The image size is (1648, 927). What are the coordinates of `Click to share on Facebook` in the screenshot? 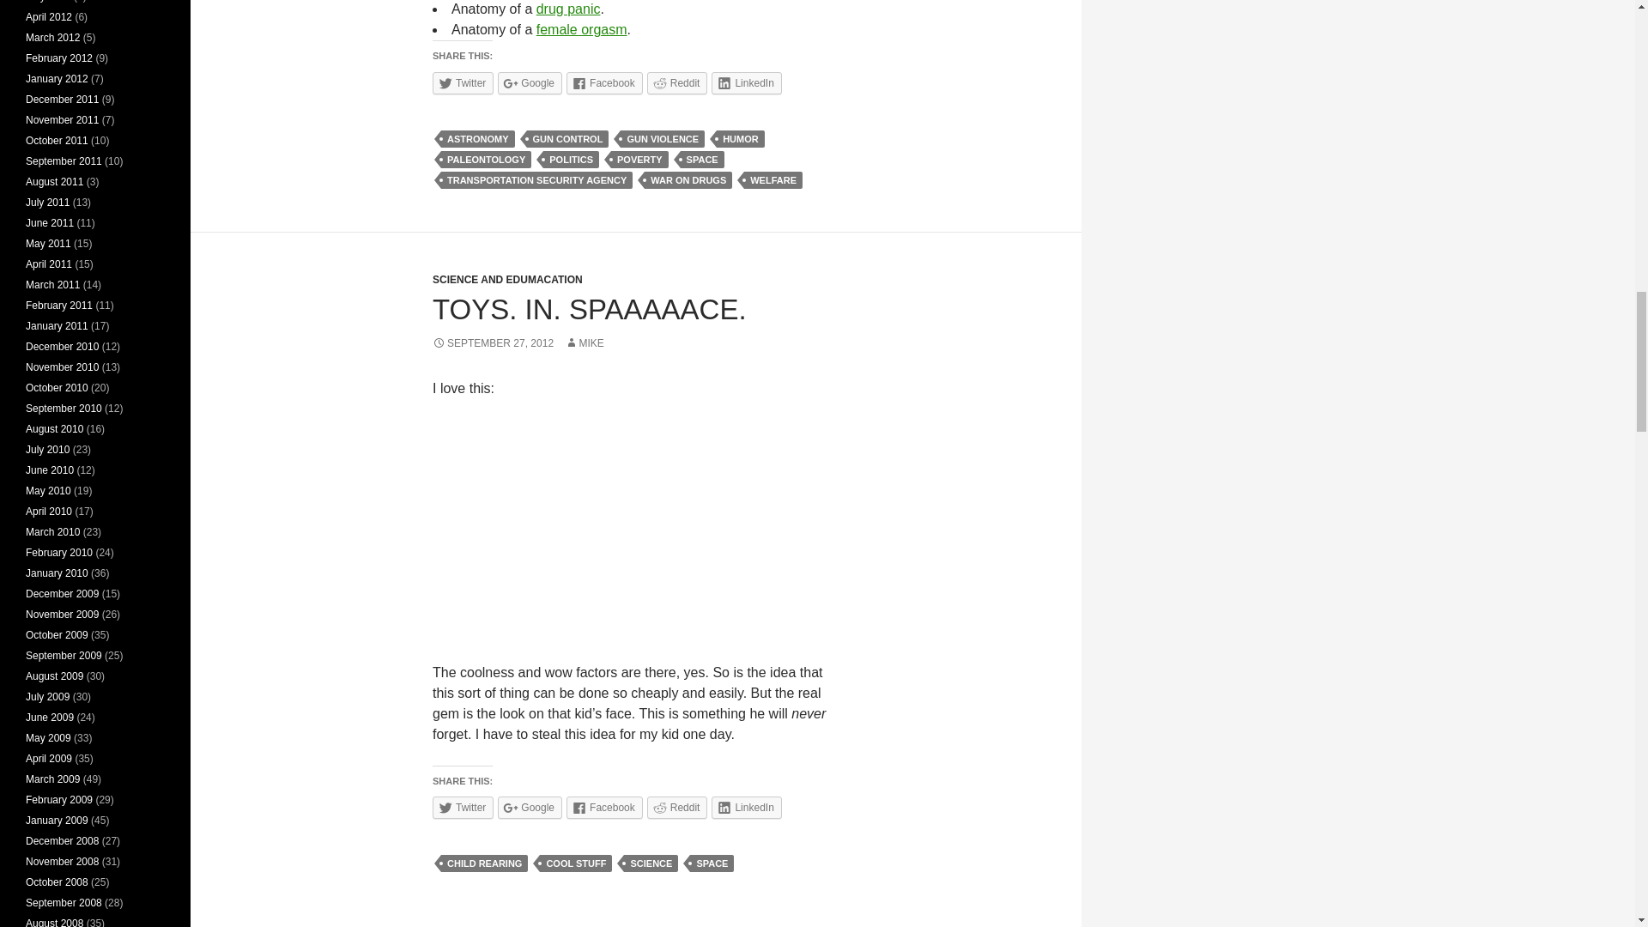 It's located at (604, 807).